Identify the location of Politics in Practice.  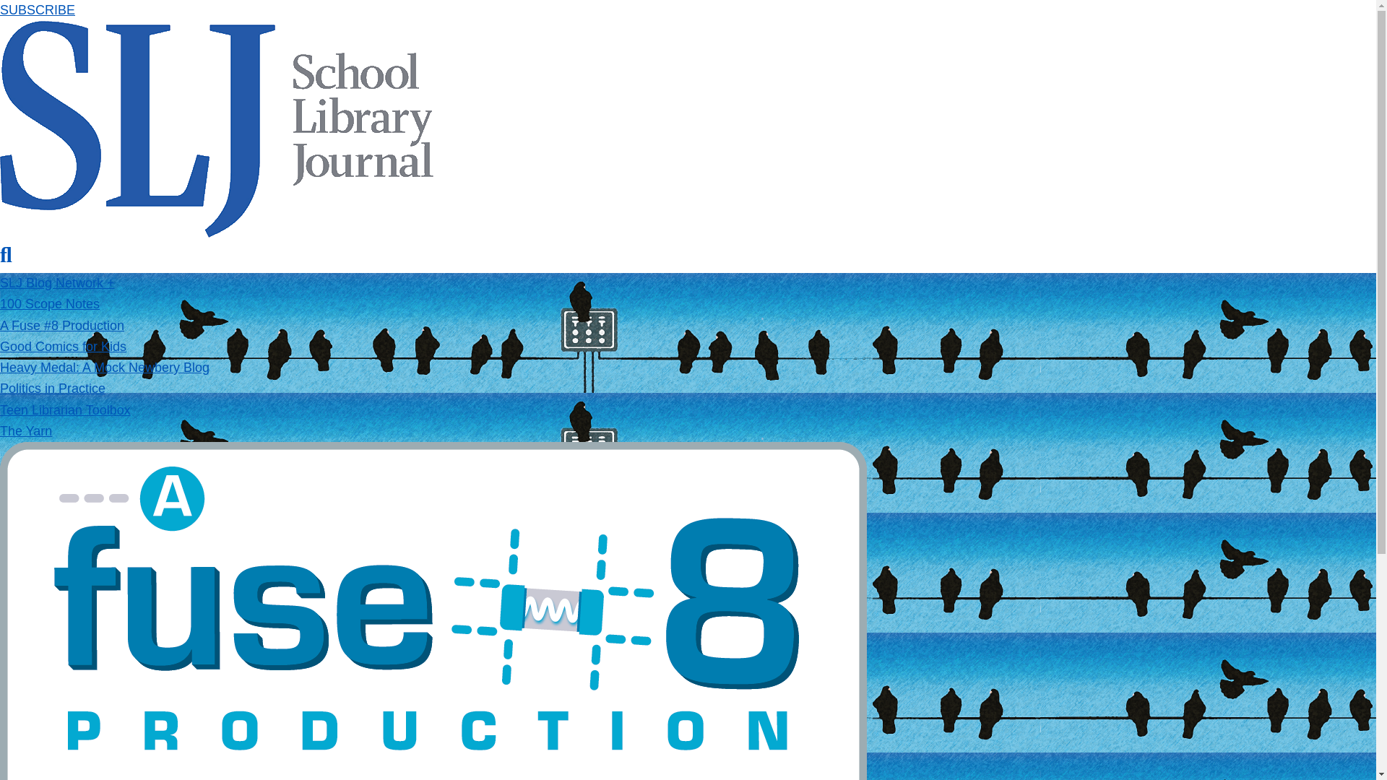
(52, 389).